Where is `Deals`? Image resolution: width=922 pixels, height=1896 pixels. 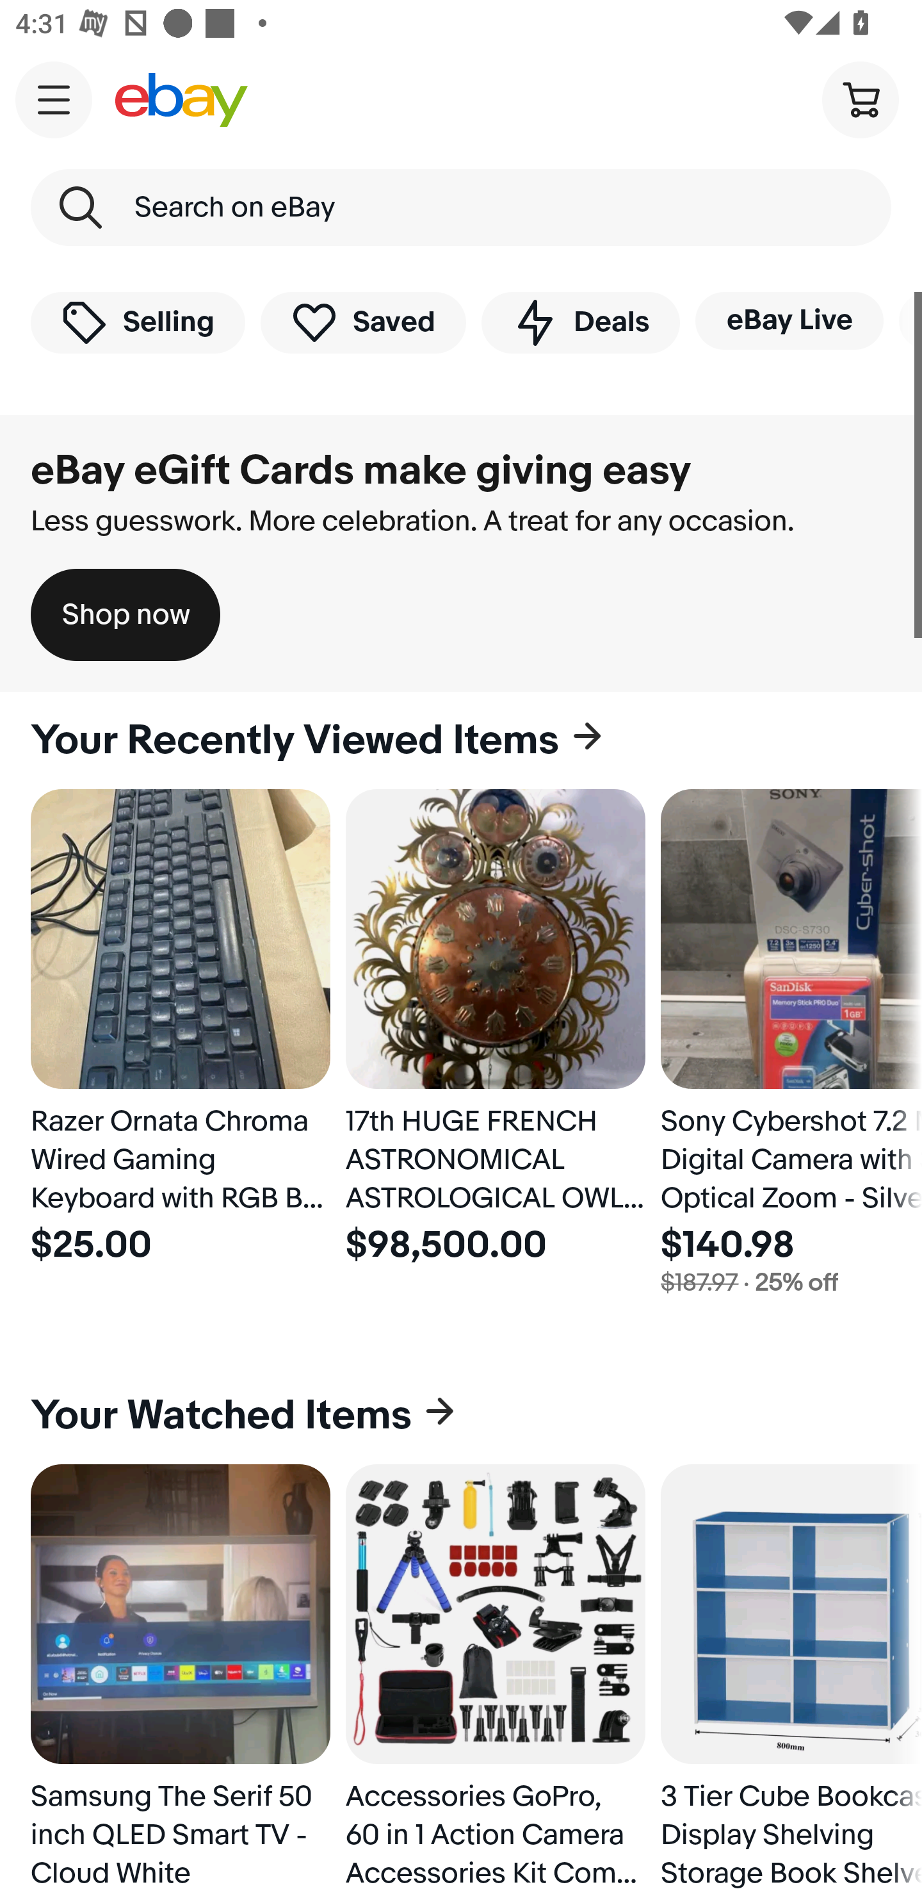
Deals is located at coordinates (580, 322).